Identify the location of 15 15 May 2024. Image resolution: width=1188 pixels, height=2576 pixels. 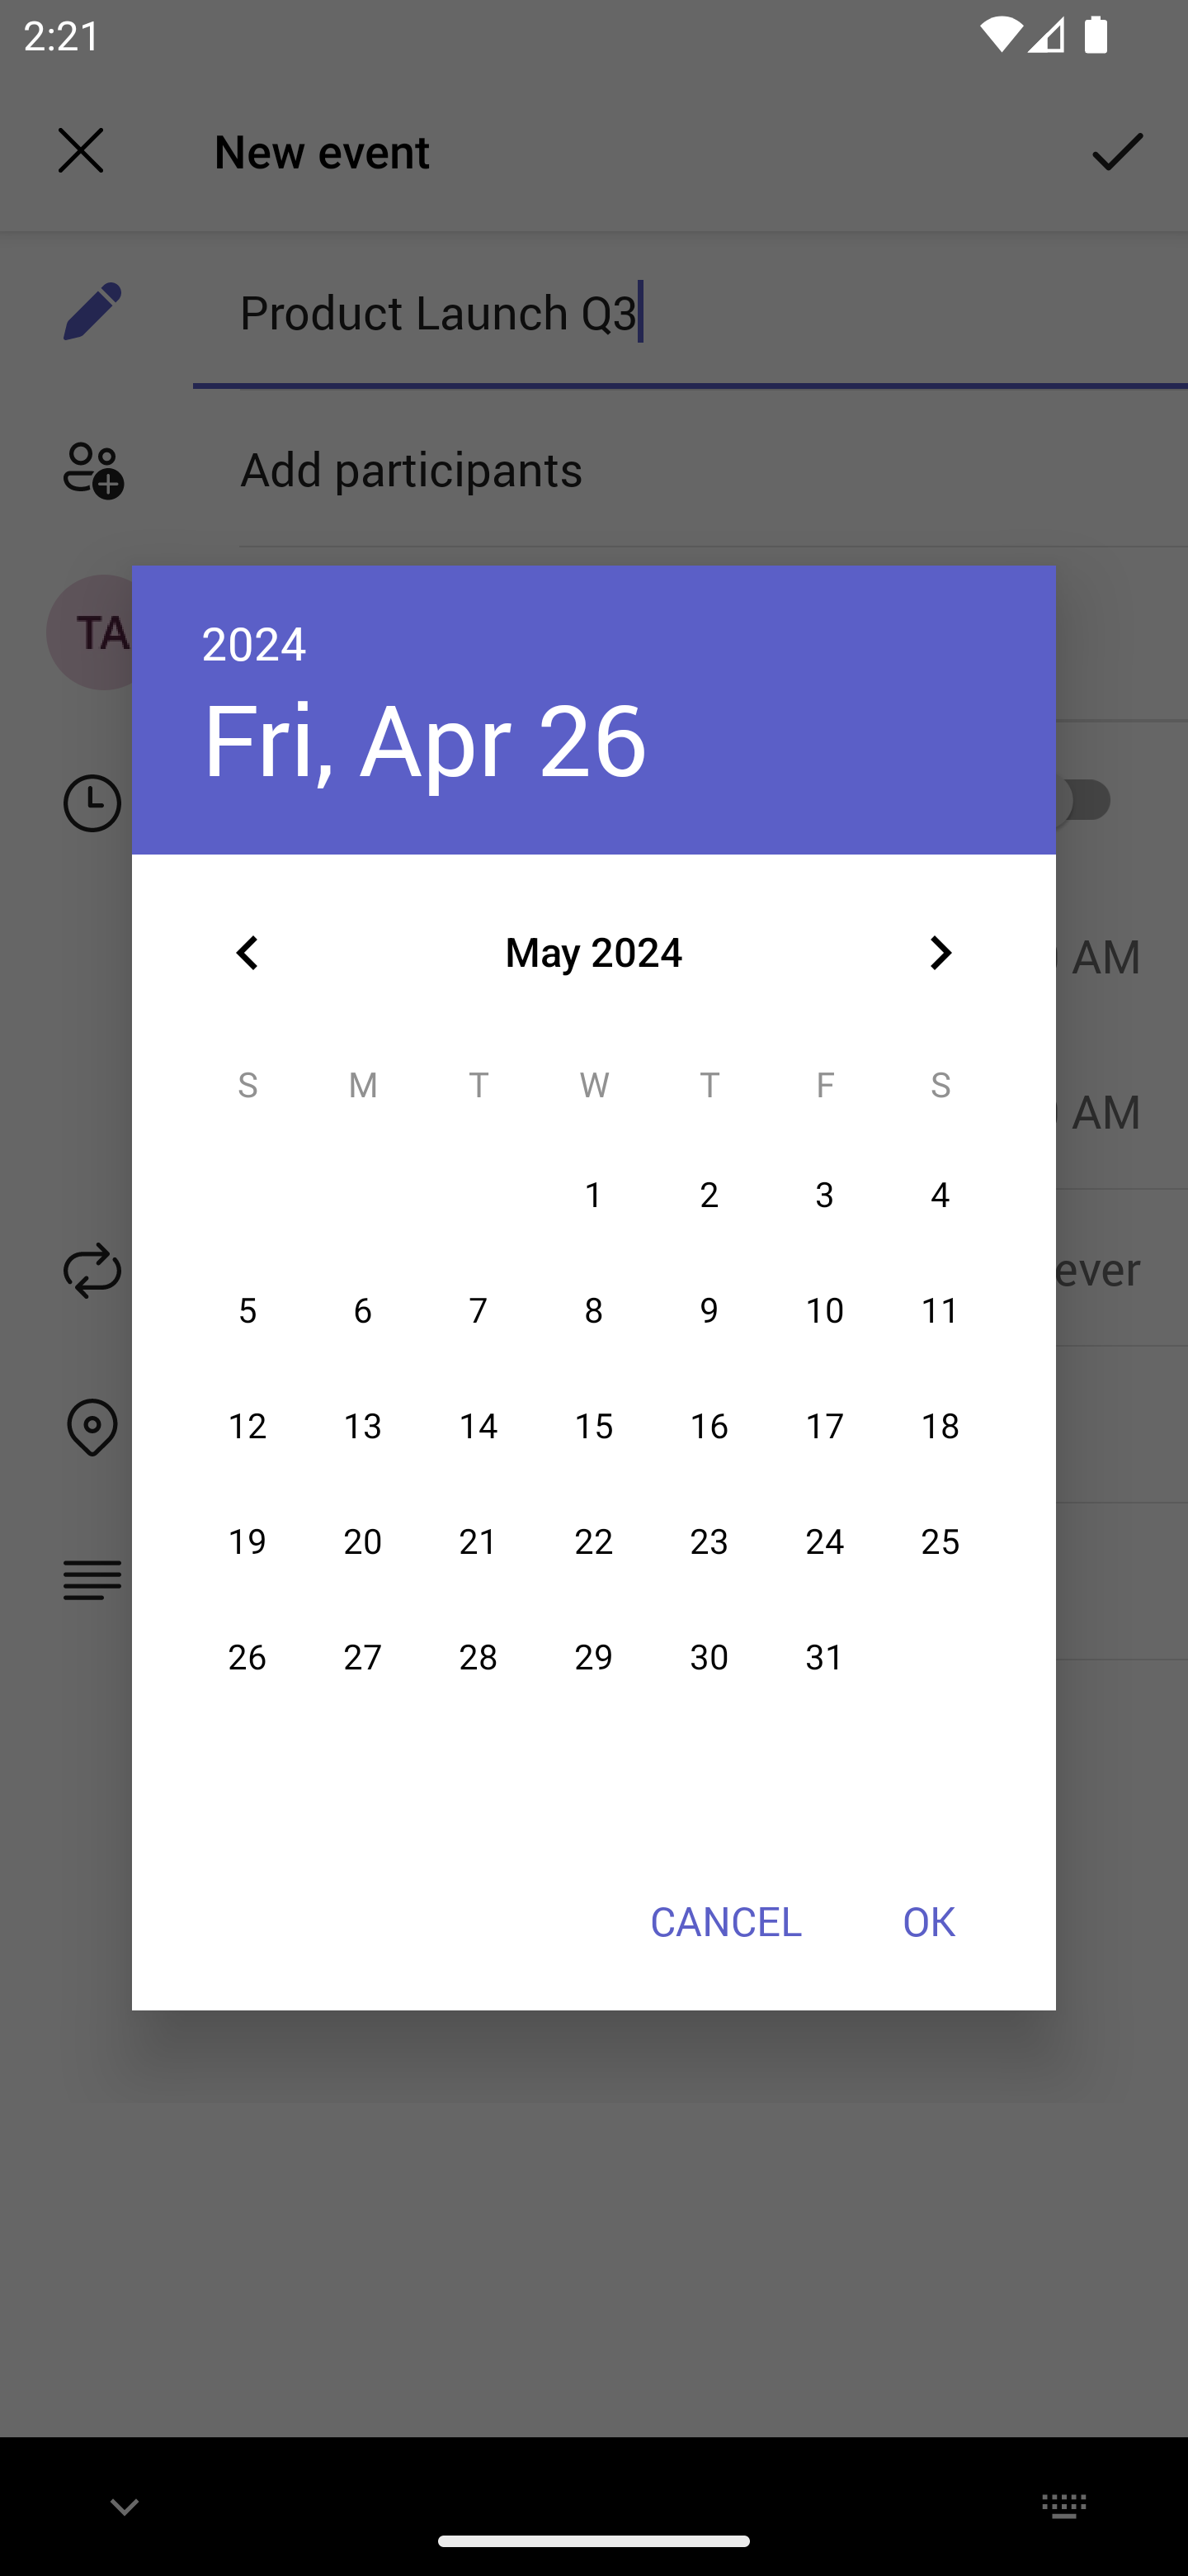
(594, 1425).